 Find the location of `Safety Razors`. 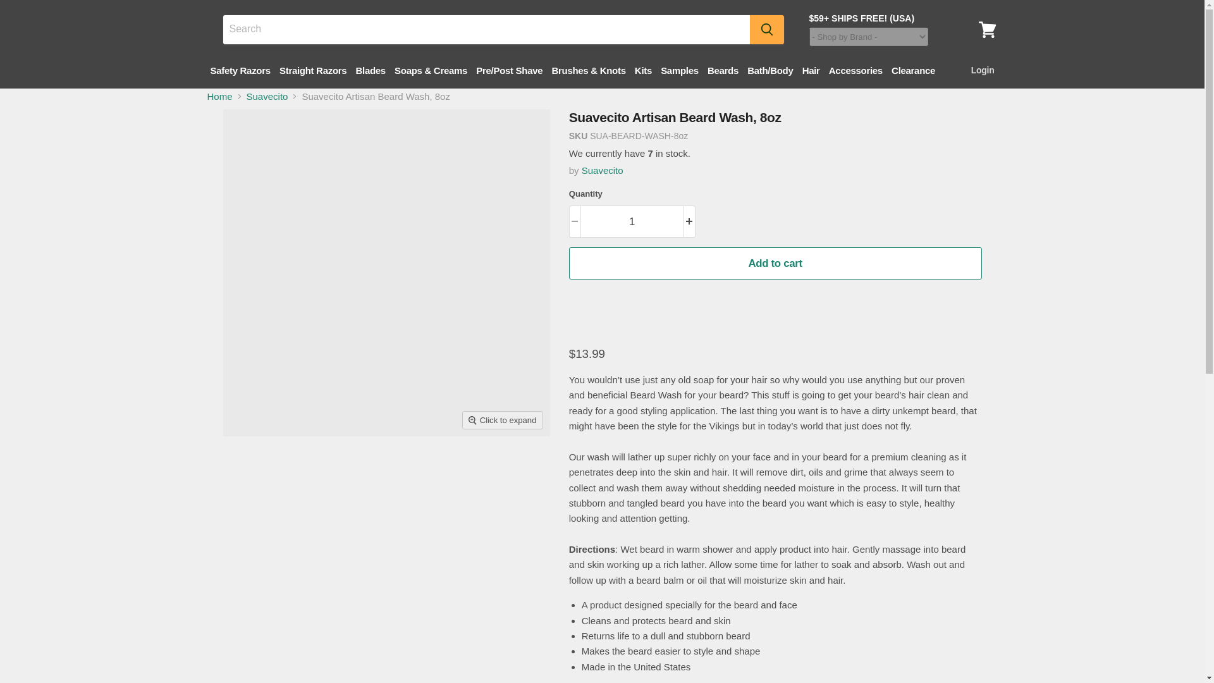

Safety Razors is located at coordinates (240, 70).